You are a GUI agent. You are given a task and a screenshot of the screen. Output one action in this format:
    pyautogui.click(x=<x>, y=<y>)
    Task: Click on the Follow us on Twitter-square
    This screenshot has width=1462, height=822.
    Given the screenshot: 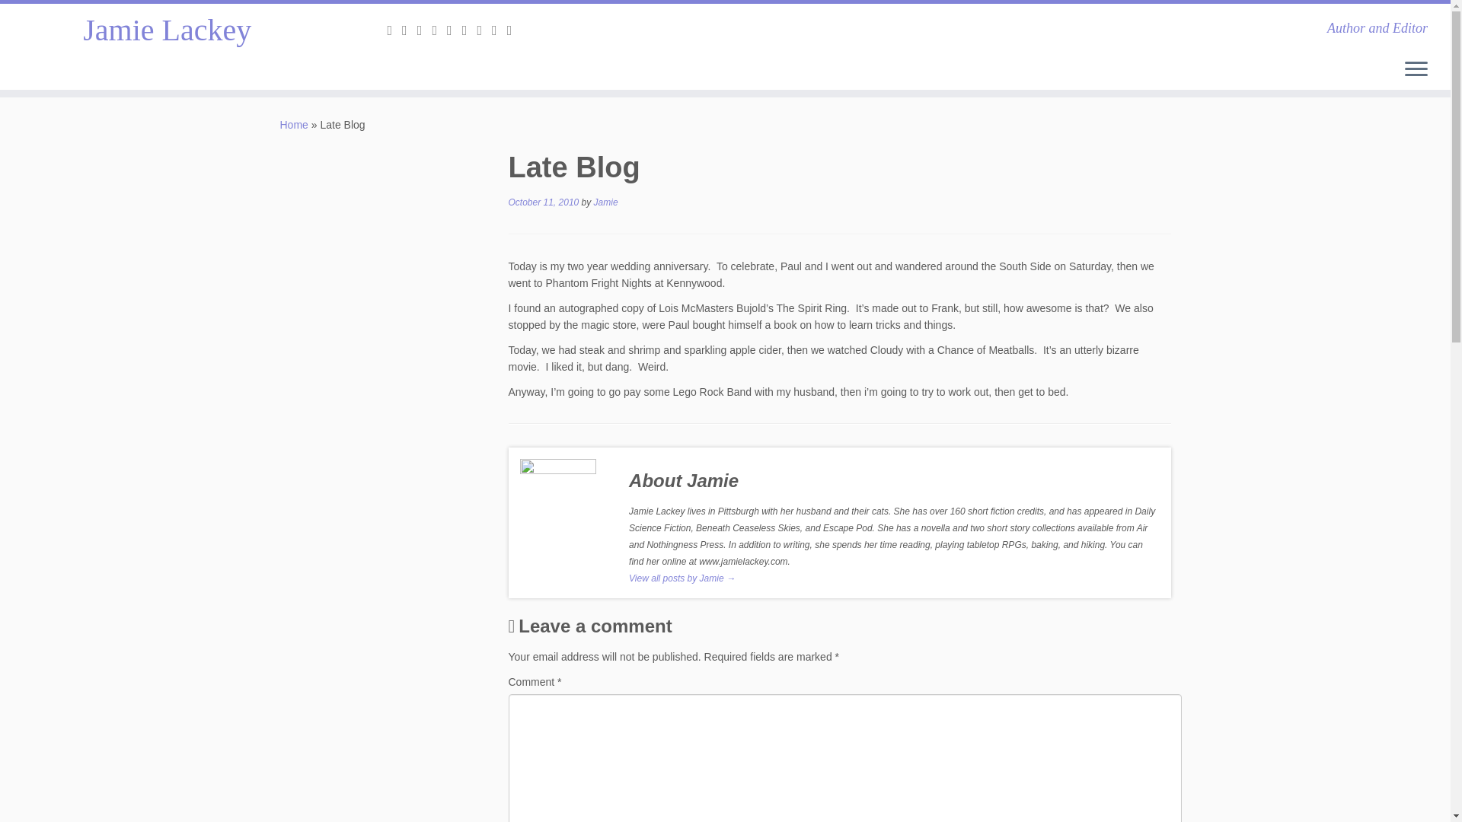 What is the action you would take?
    pyautogui.click(x=410, y=30)
    